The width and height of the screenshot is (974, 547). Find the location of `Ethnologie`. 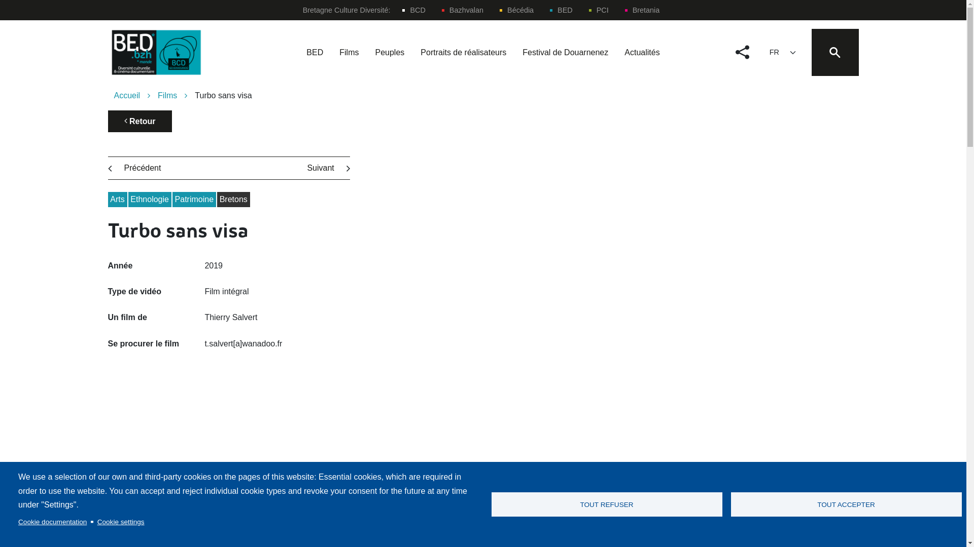

Ethnologie is located at coordinates (150, 200).